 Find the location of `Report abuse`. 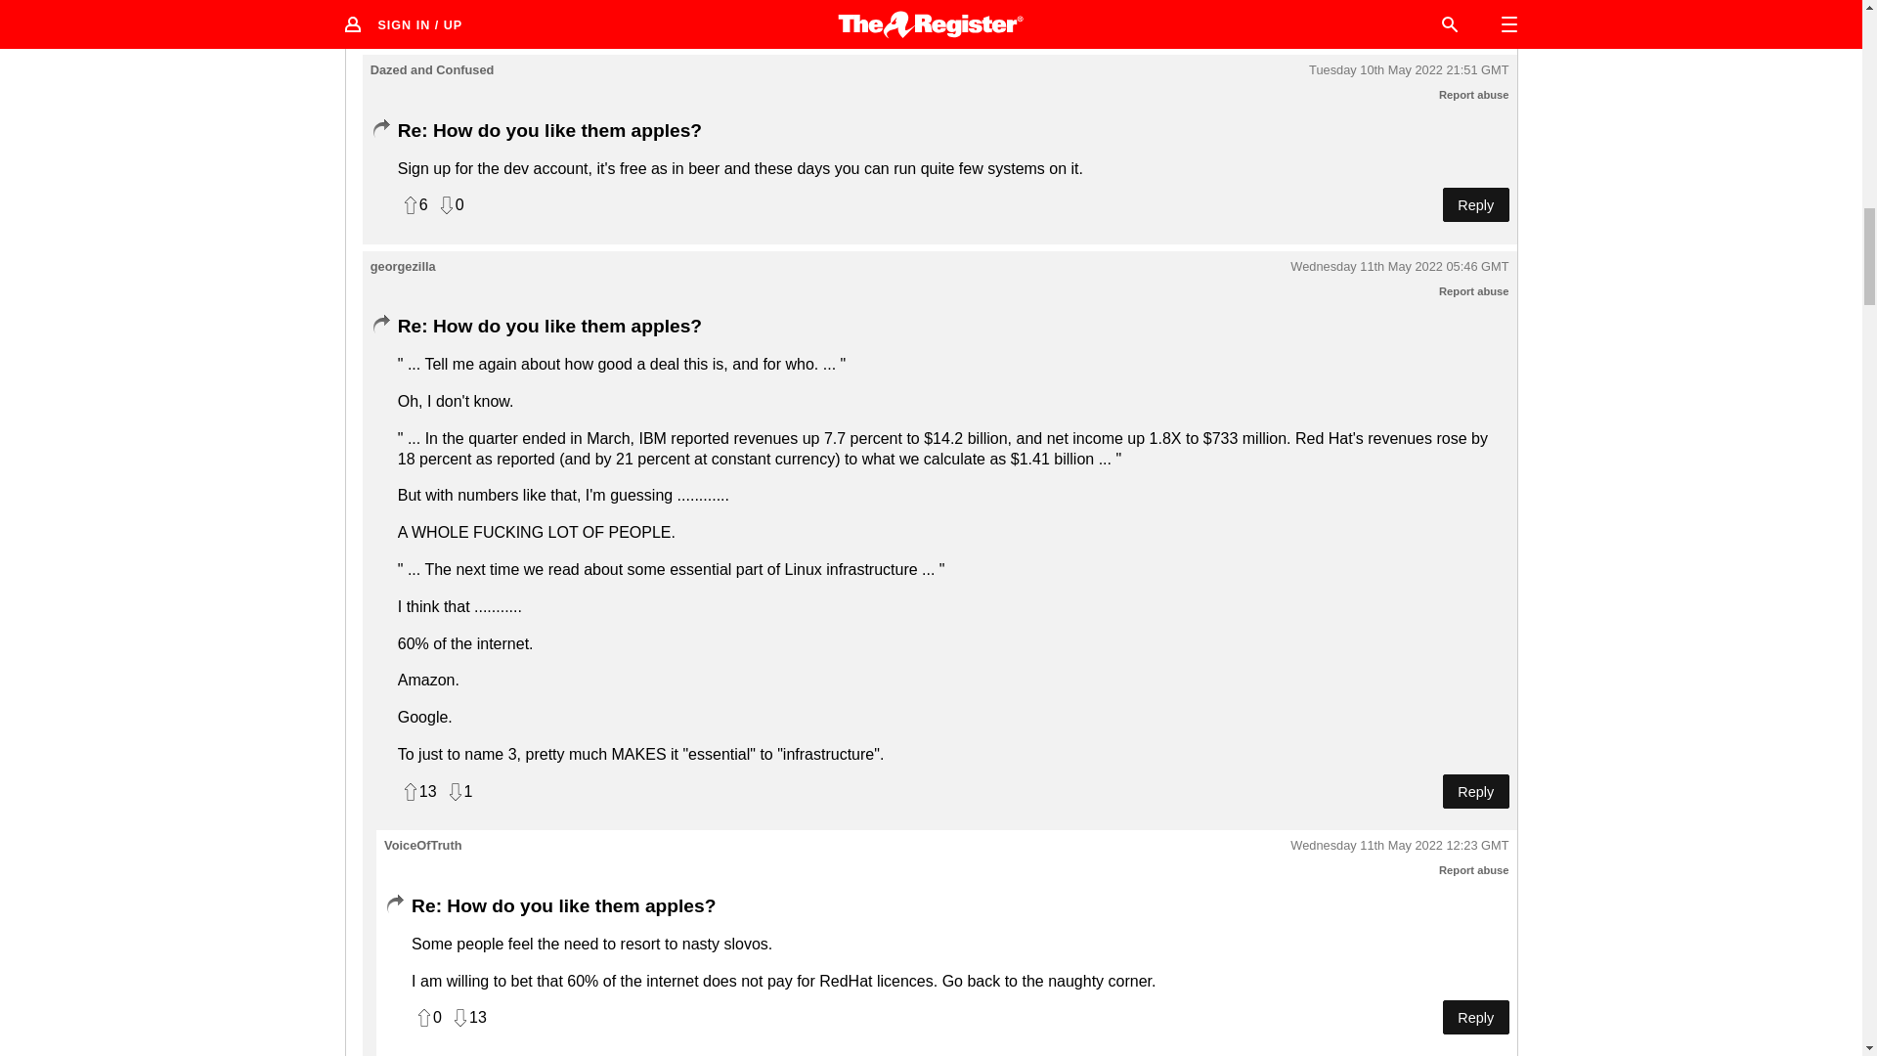

Report abuse is located at coordinates (1474, 290).